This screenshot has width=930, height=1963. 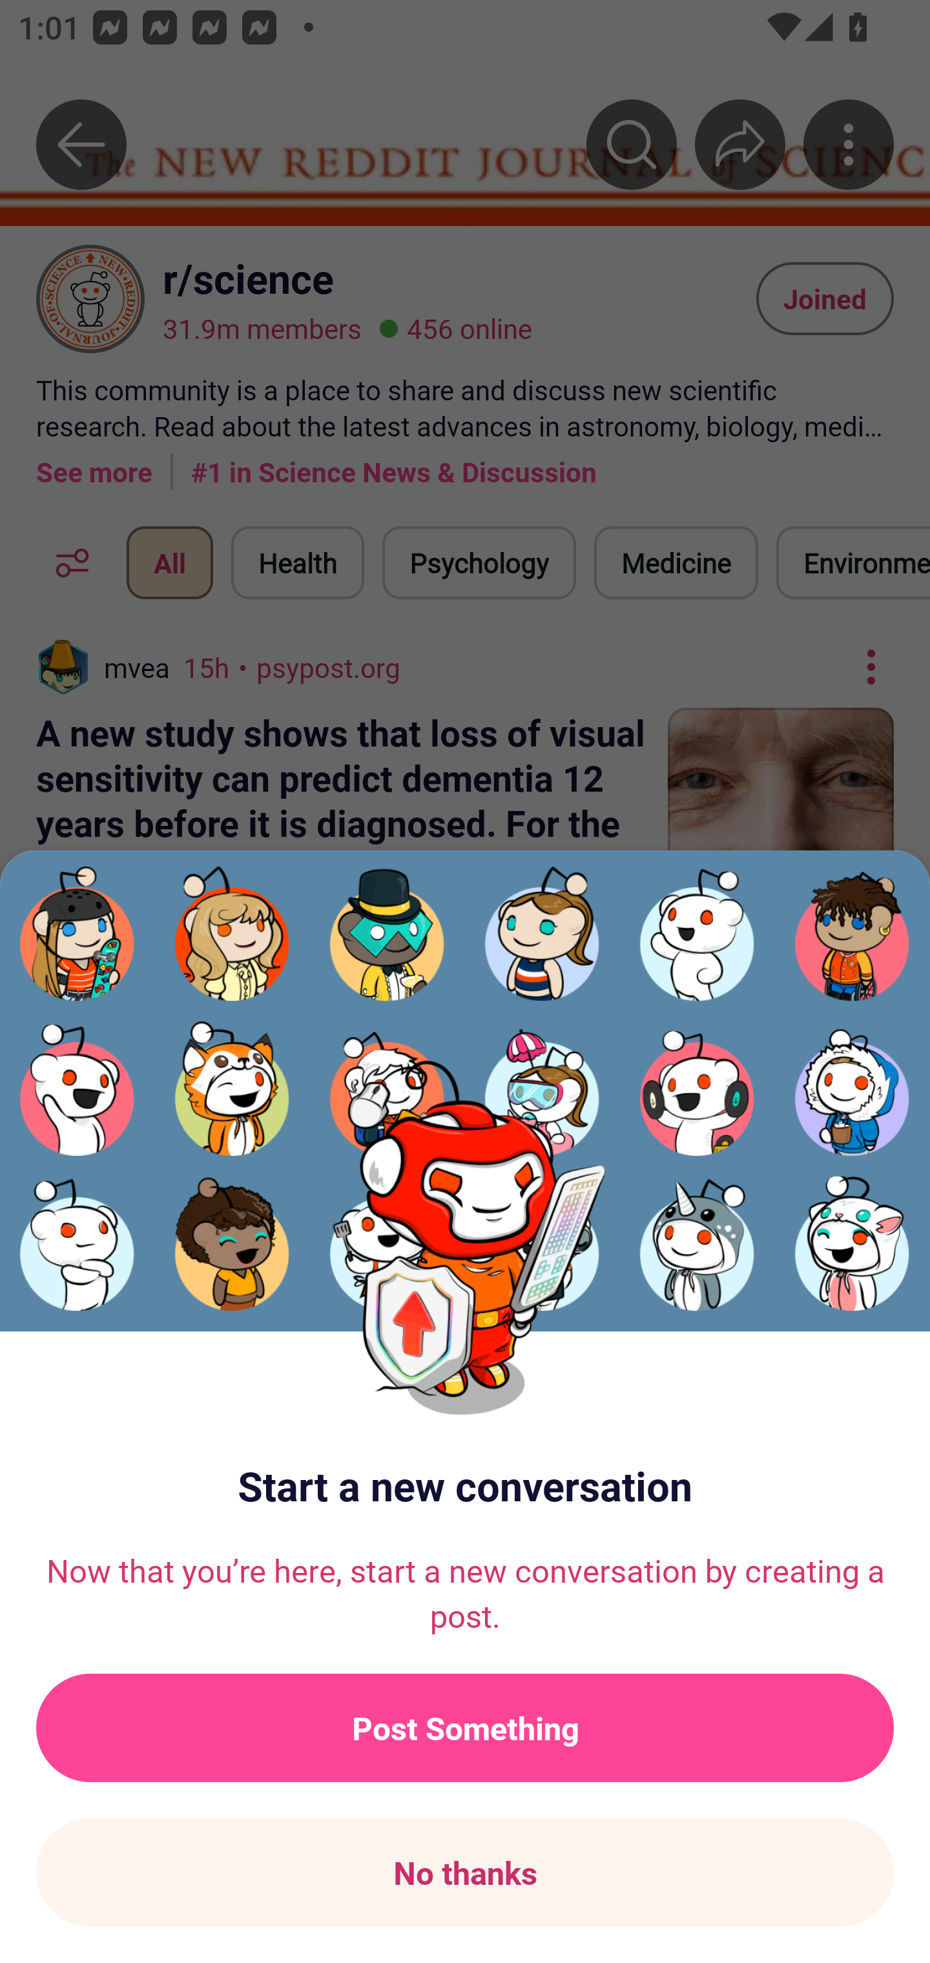 What do you see at coordinates (465, 1873) in the screenshot?
I see `No thanks` at bounding box center [465, 1873].